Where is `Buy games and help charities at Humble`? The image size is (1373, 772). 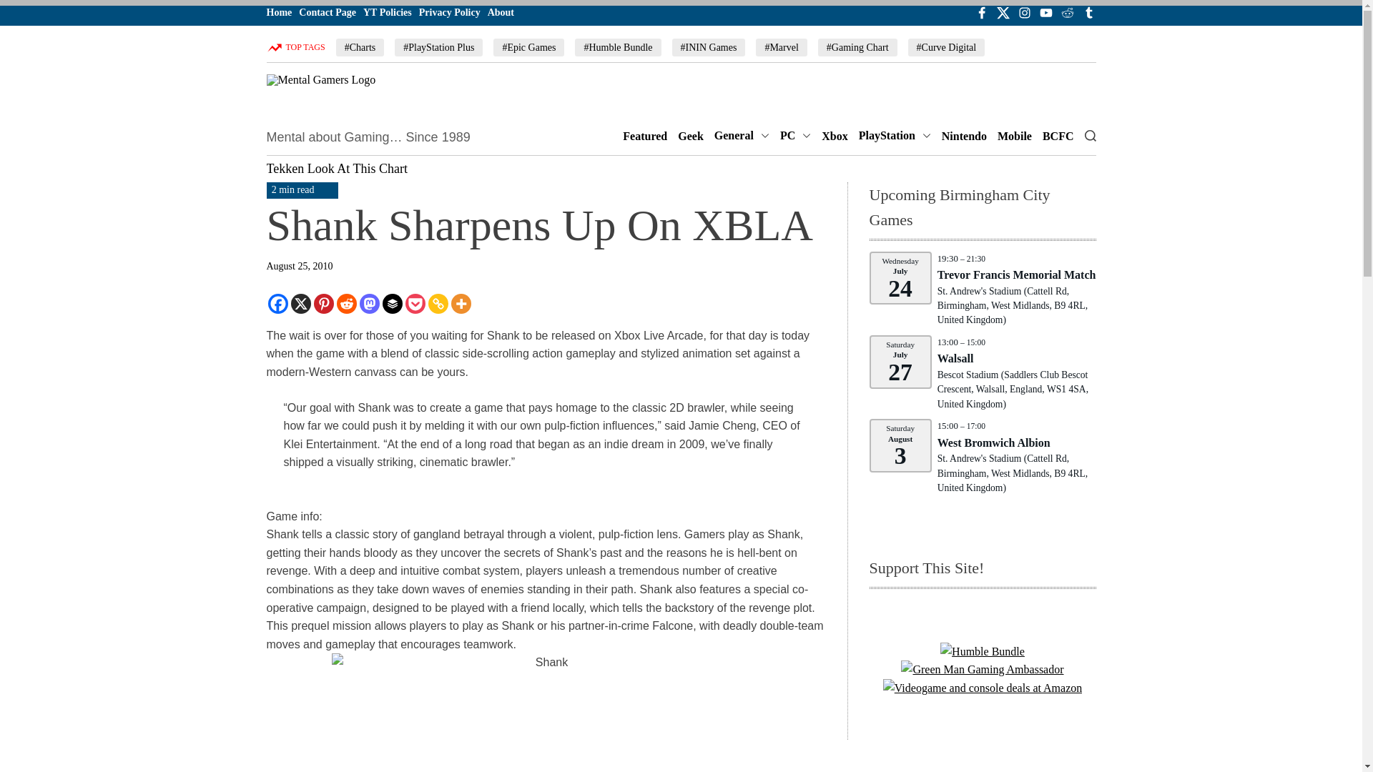 Buy games and help charities at Humble is located at coordinates (983, 651).